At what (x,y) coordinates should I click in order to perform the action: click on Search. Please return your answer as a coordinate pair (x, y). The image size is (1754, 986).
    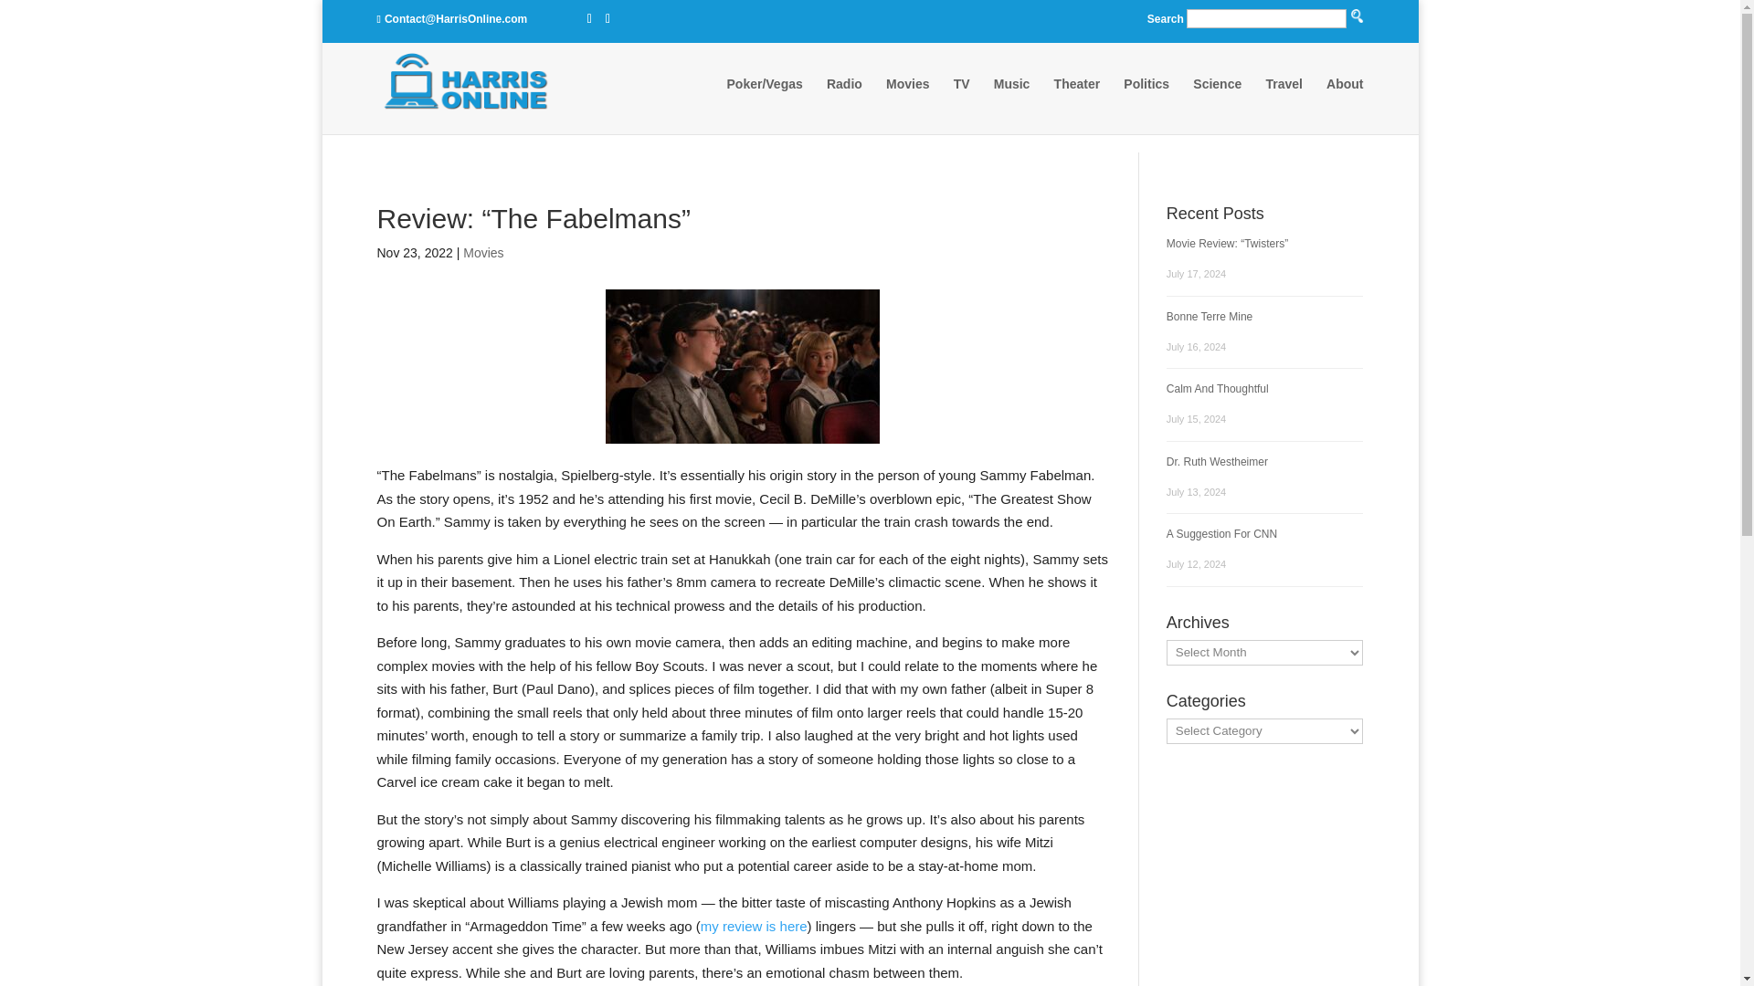
    Looking at the image, I should click on (952, 155).